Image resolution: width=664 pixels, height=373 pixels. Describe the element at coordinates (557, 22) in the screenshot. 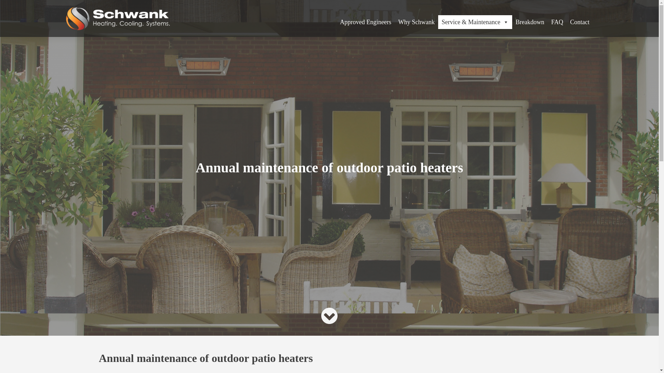

I see `FAQ` at that location.